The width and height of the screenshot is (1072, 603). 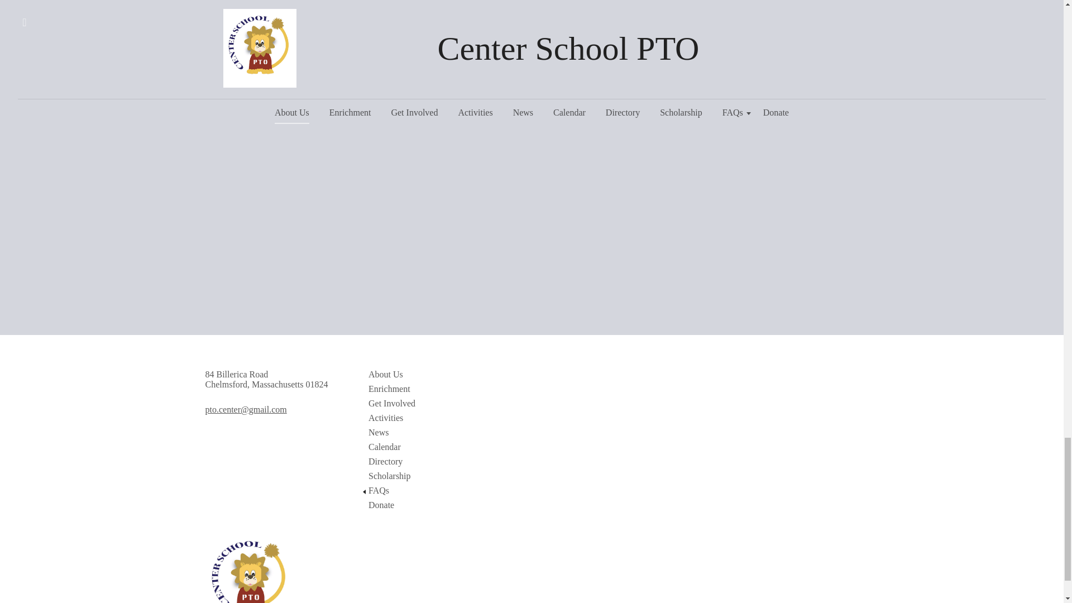 What do you see at coordinates (439, 375) in the screenshot?
I see `About Us` at bounding box center [439, 375].